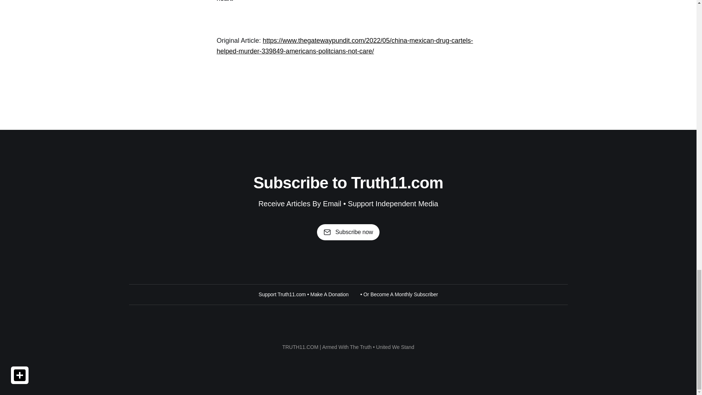 The height and width of the screenshot is (395, 702). What do you see at coordinates (348, 232) in the screenshot?
I see `Subscribe now` at bounding box center [348, 232].